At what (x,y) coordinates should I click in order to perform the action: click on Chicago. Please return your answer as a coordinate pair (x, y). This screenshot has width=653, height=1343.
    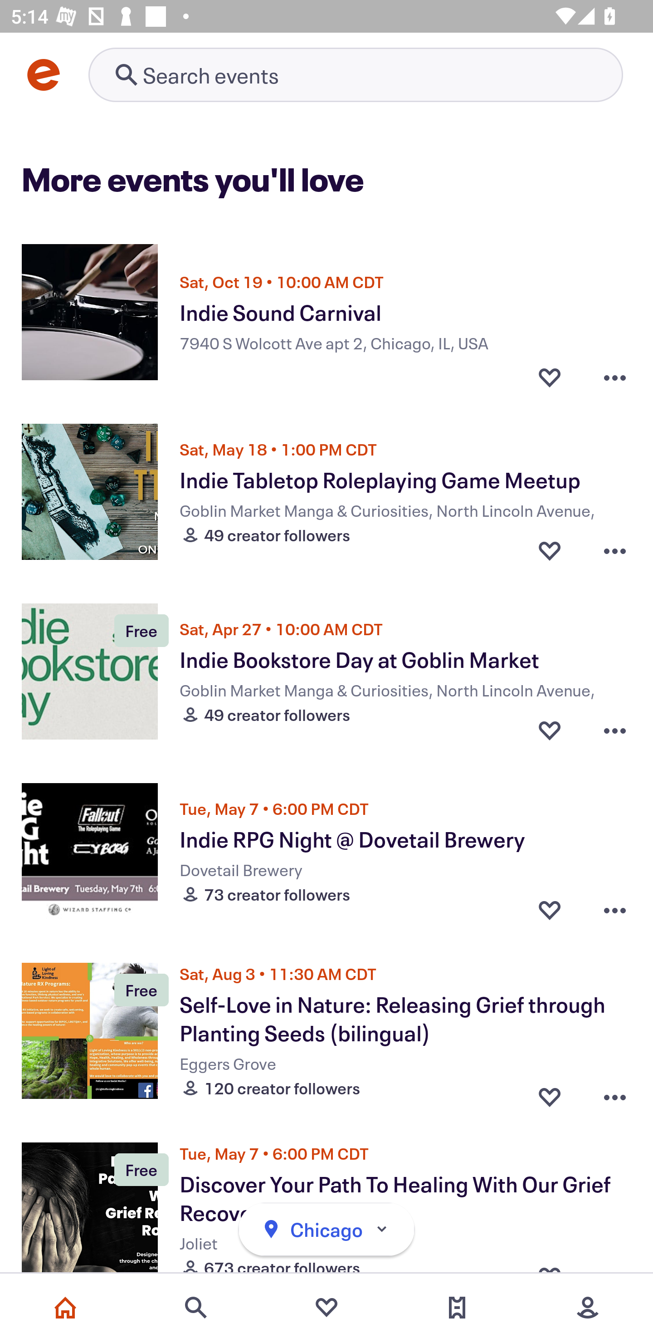
    Looking at the image, I should click on (326, 1230).